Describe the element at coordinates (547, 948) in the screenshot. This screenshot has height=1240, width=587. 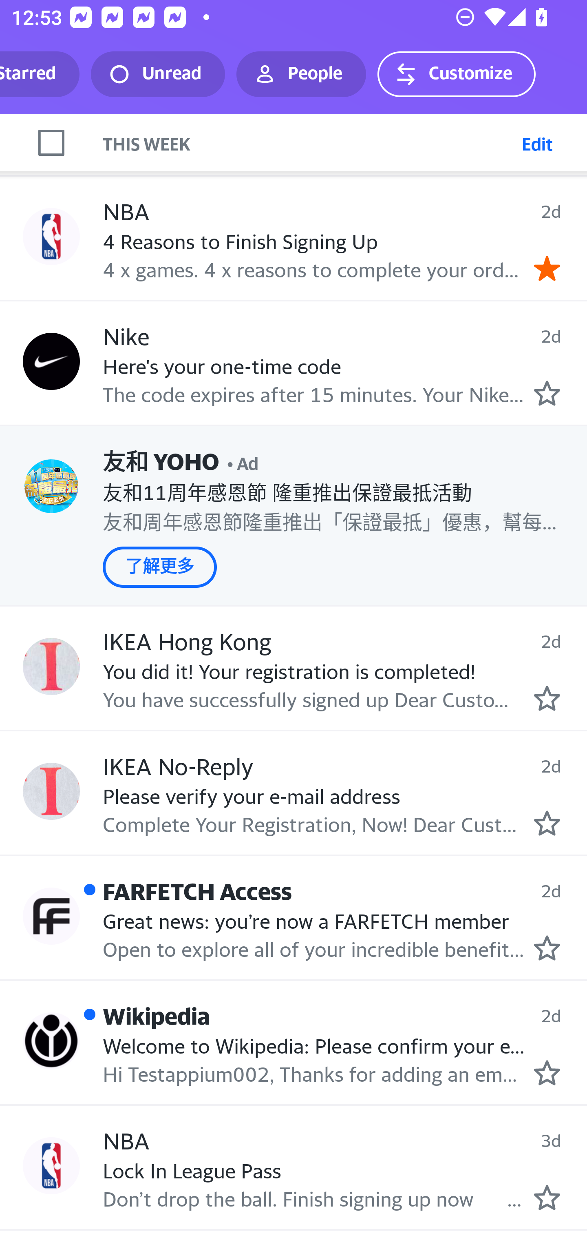
I see `Mark as starred.` at that location.